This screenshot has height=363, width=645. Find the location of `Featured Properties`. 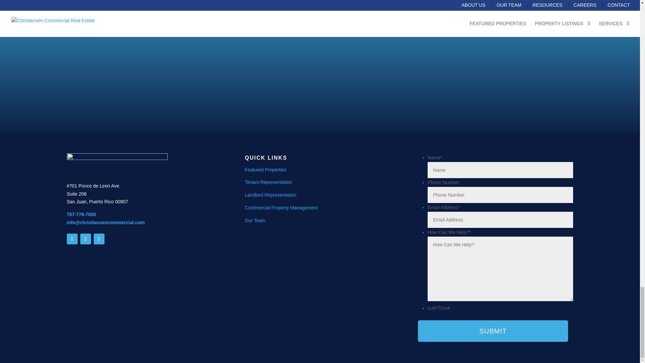

Featured Properties is located at coordinates (265, 169).